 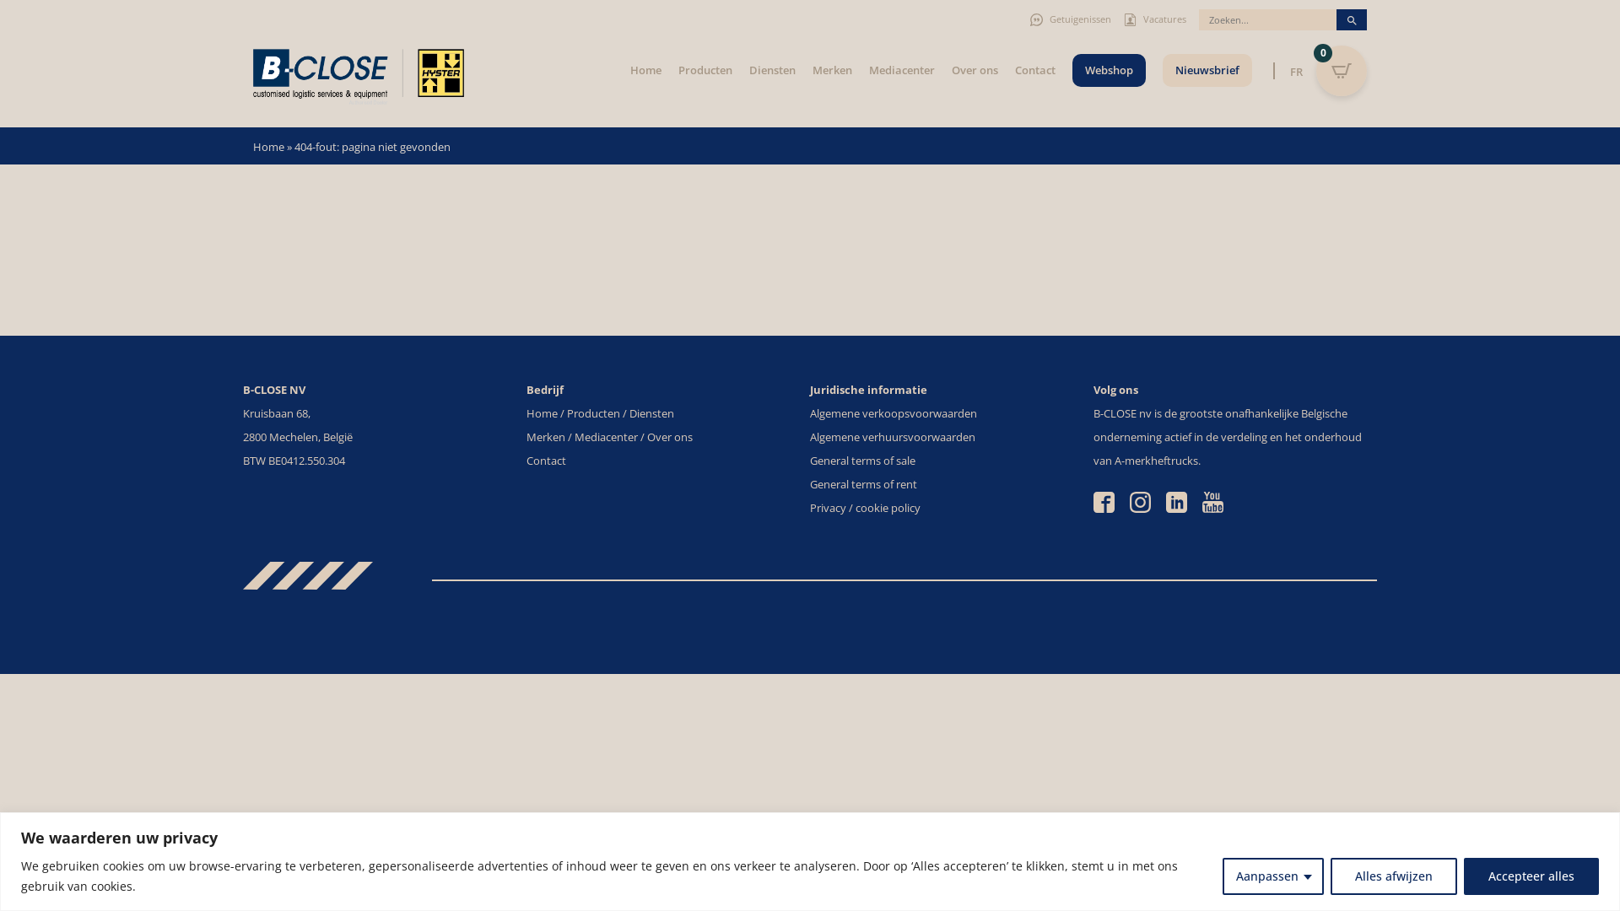 What do you see at coordinates (1342, 71) in the screenshot?
I see `0` at bounding box center [1342, 71].